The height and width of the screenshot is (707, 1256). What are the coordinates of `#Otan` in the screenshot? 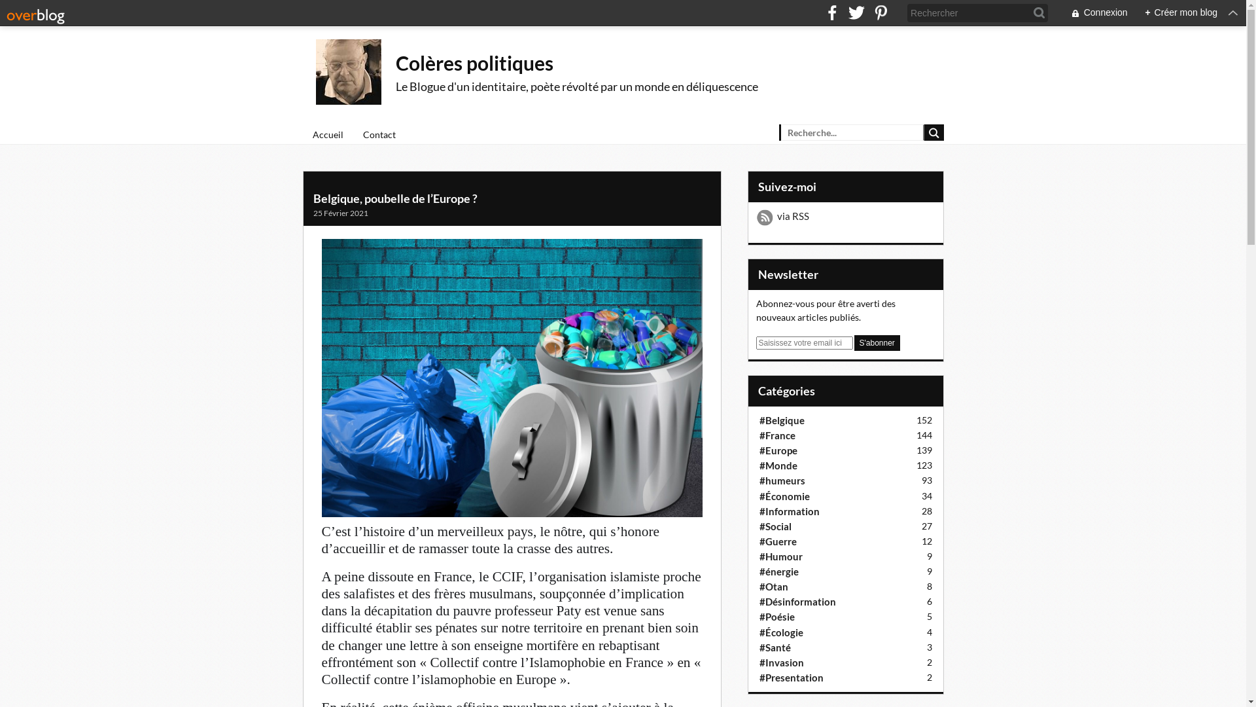 It's located at (773, 587).